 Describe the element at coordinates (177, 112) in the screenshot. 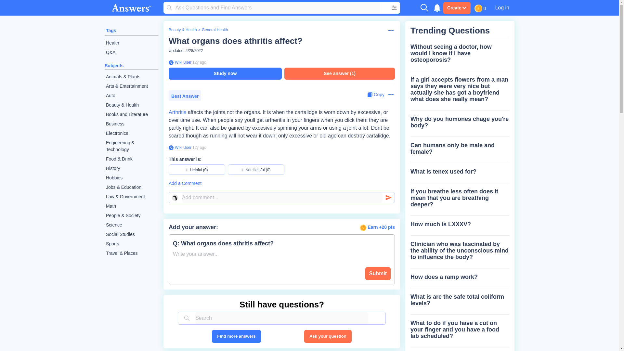

I see `Arthritis` at that location.